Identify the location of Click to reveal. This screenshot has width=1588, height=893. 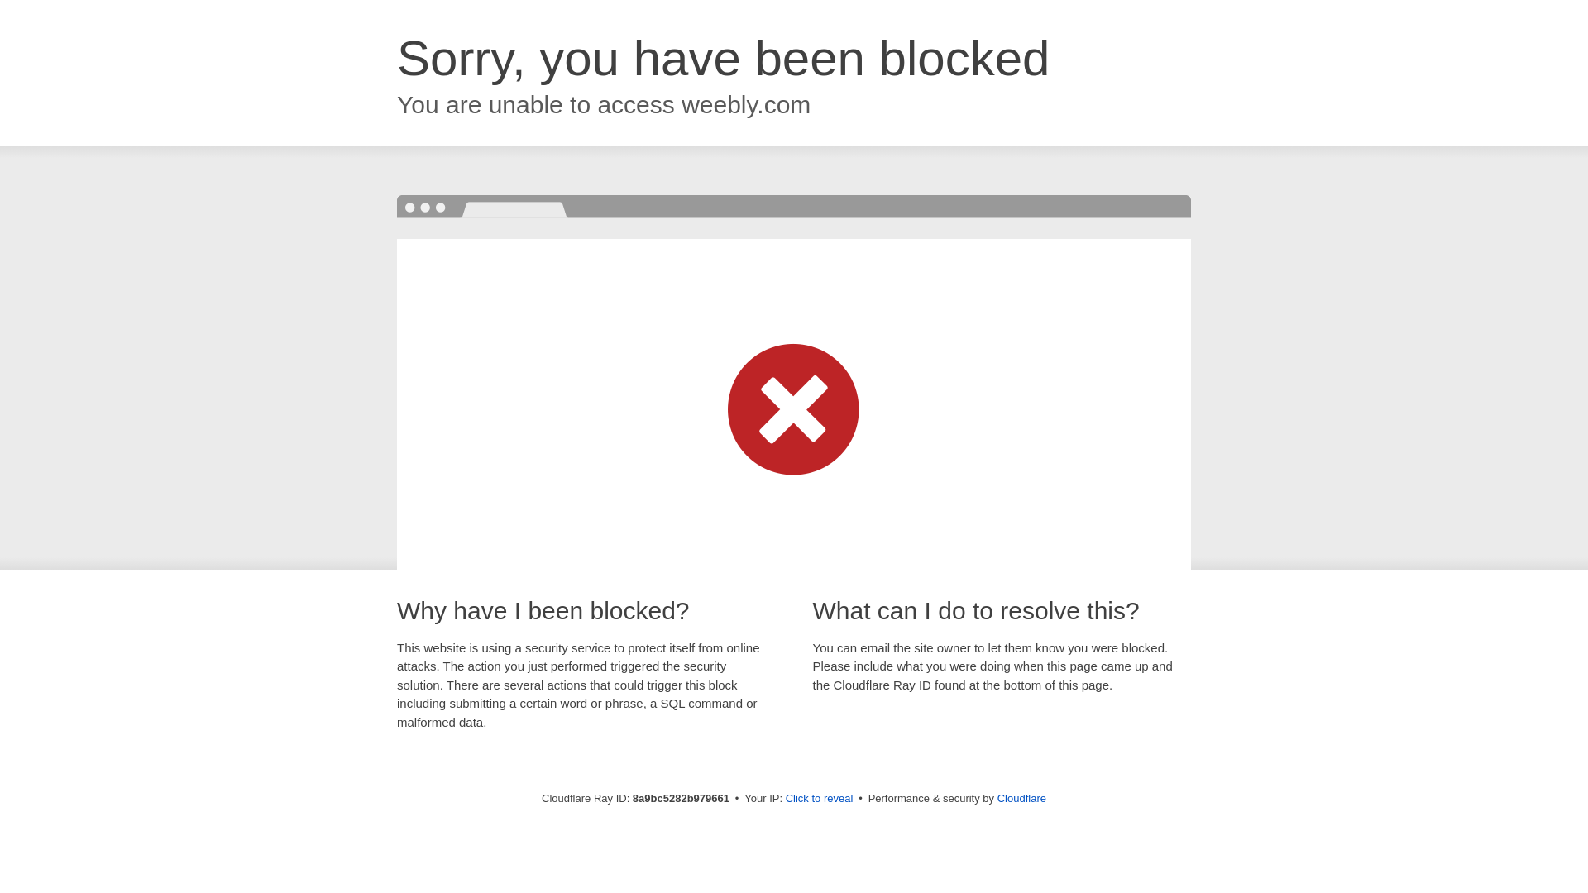
(820, 799).